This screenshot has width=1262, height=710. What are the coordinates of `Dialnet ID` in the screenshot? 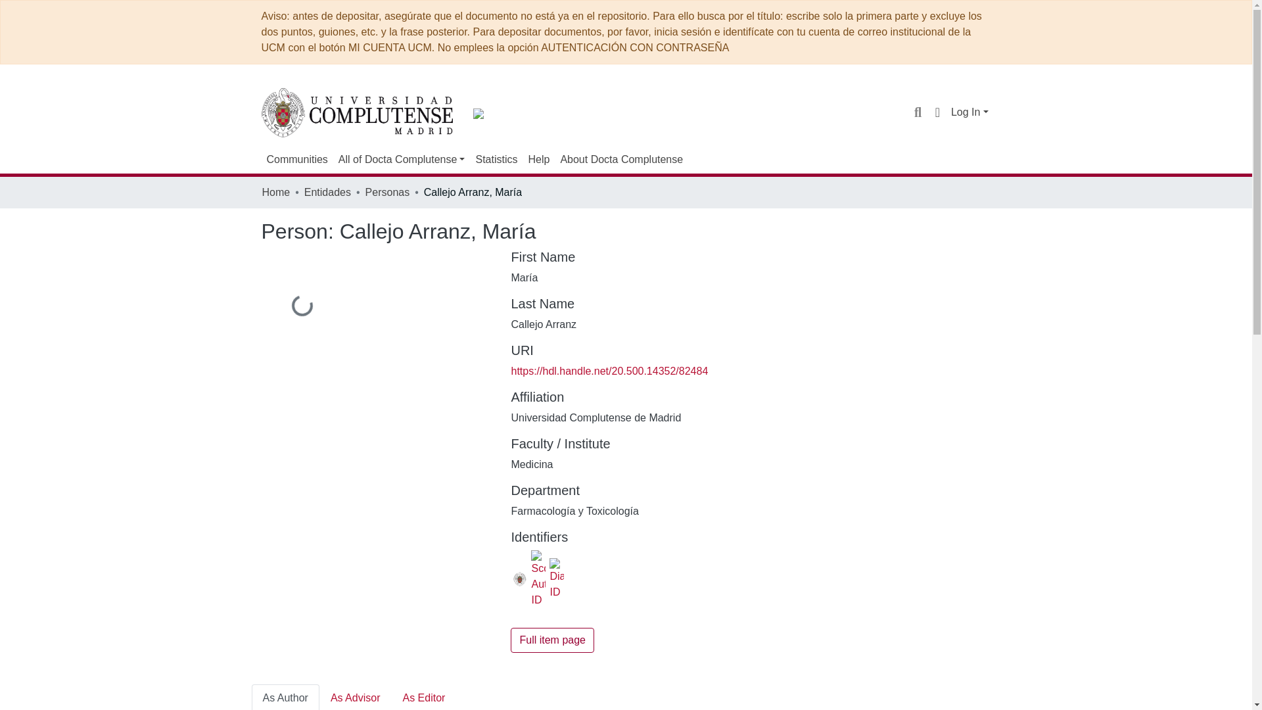 It's located at (556, 579).